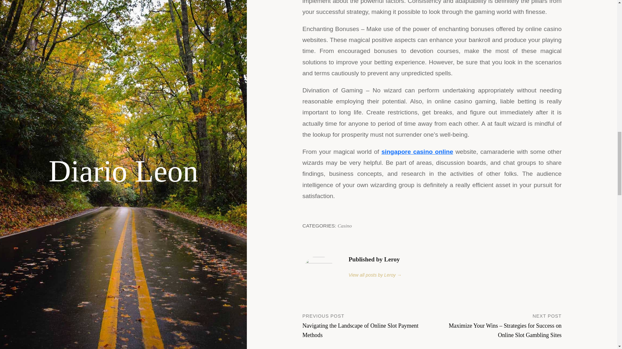 This screenshot has width=622, height=349. What do you see at coordinates (345, 226) in the screenshot?
I see `Casino` at bounding box center [345, 226].